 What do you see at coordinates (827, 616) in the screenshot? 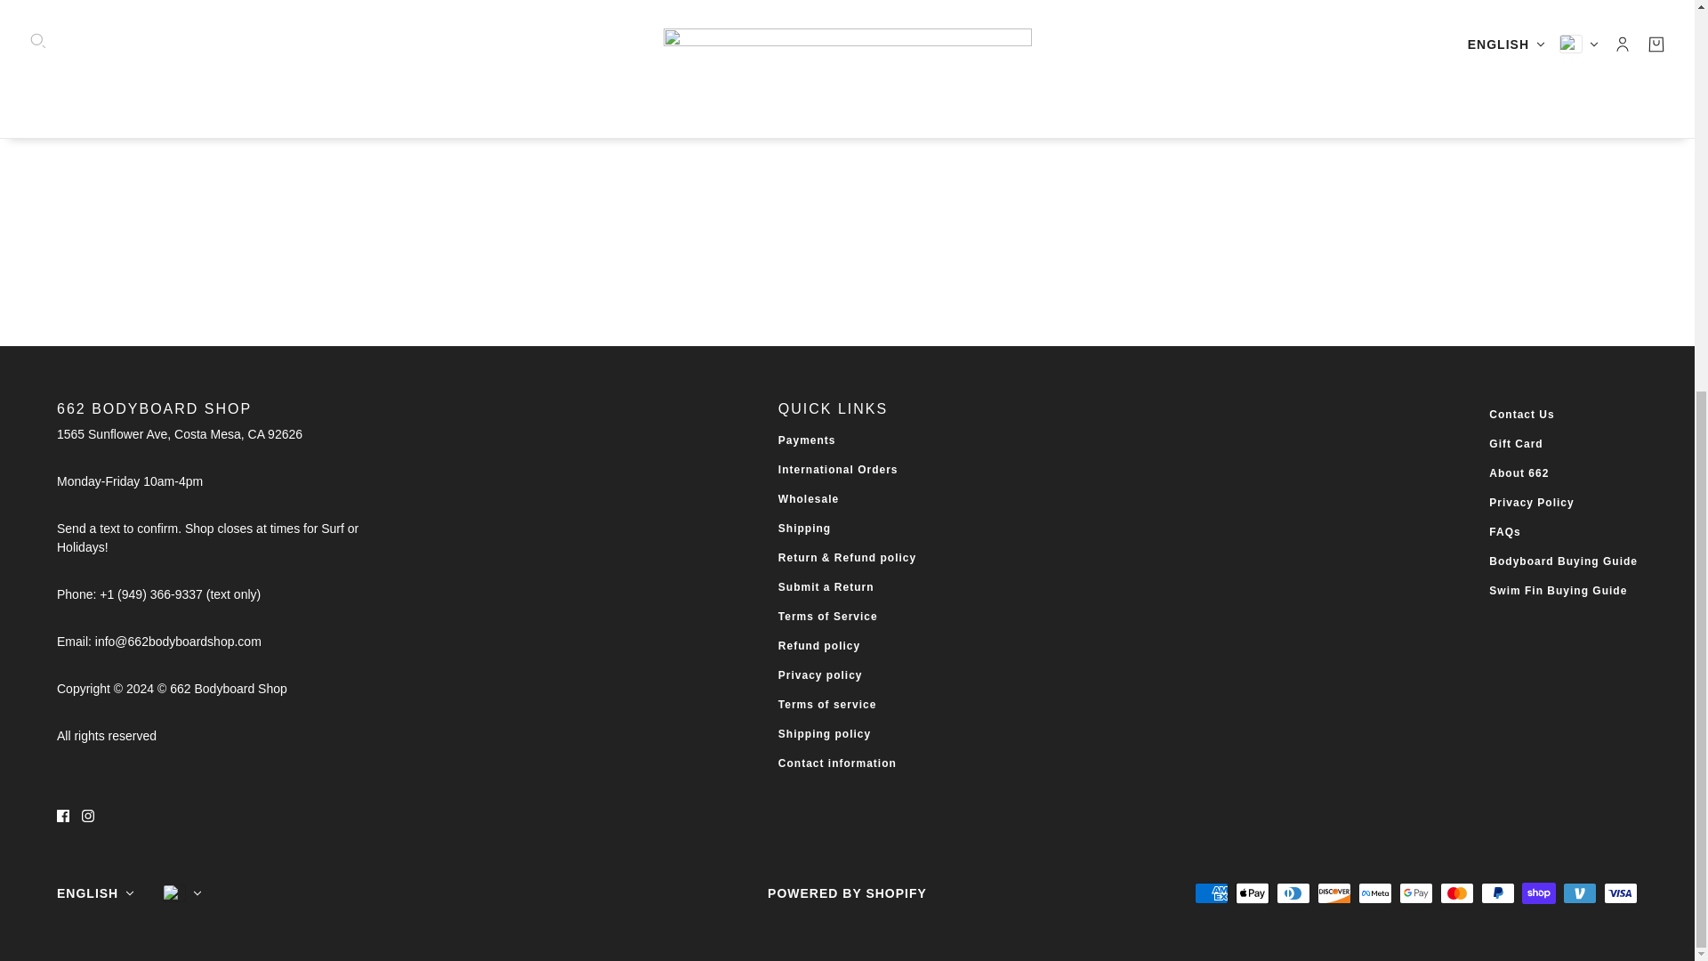
I see `Terms of Service` at bounding box center [827, 616].